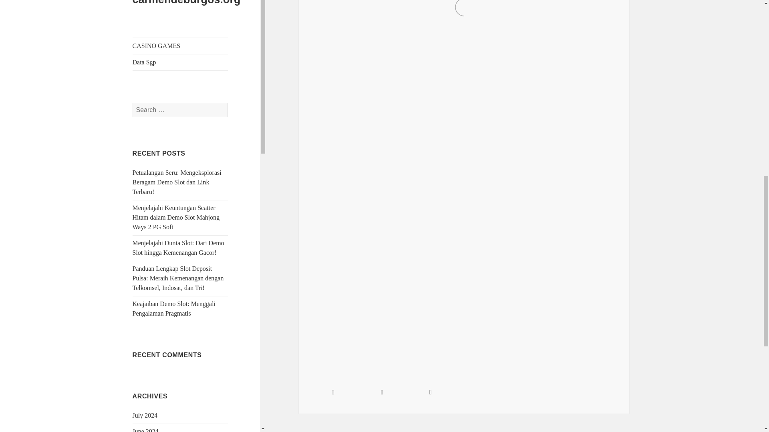 The height and width of the screenshot is (432, 769). I want to click on April 2024, so click(147, 70).